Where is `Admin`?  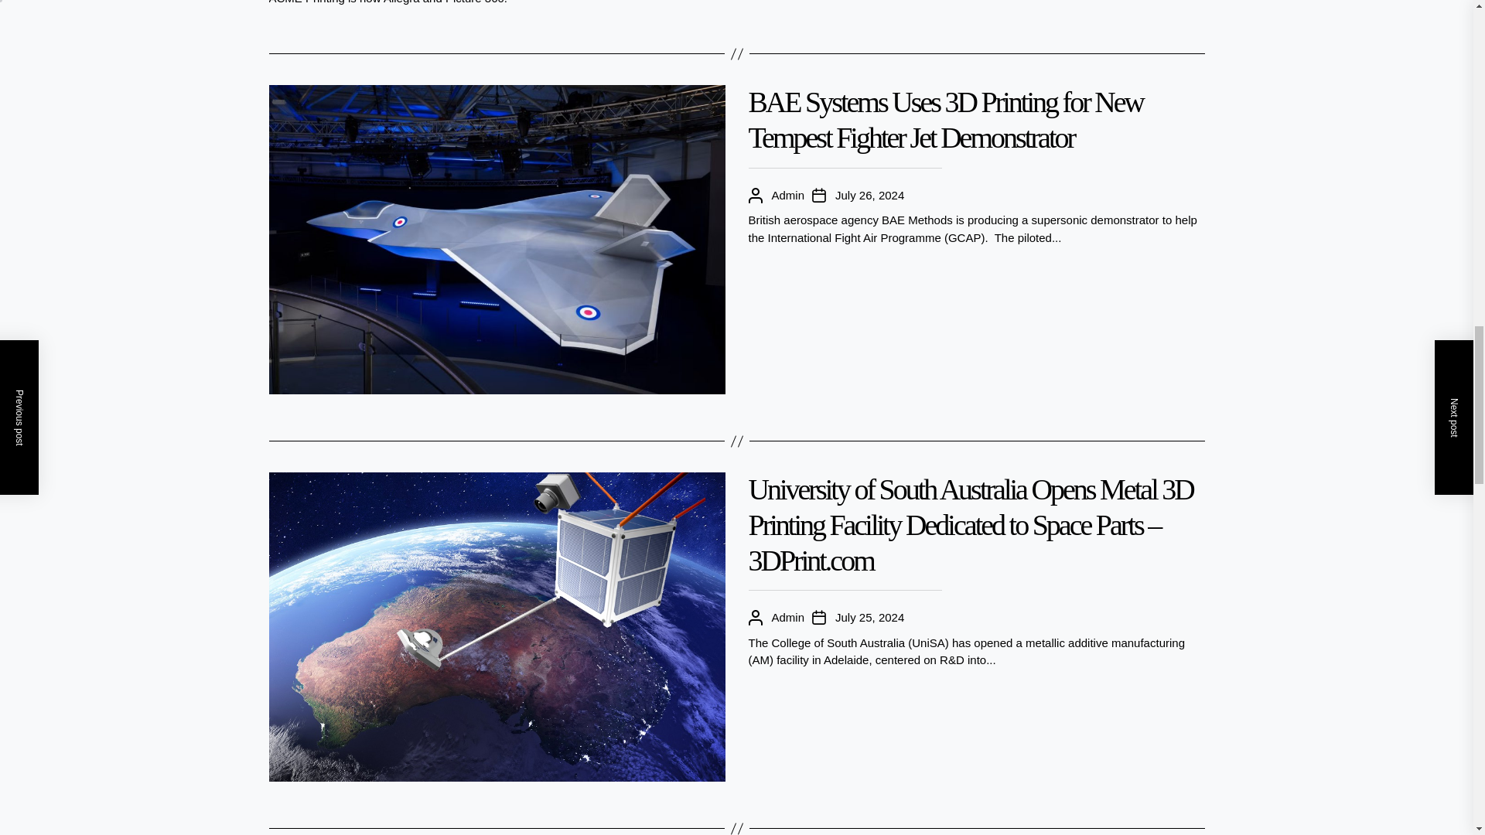 Admin is located at coordinates (788, 619).